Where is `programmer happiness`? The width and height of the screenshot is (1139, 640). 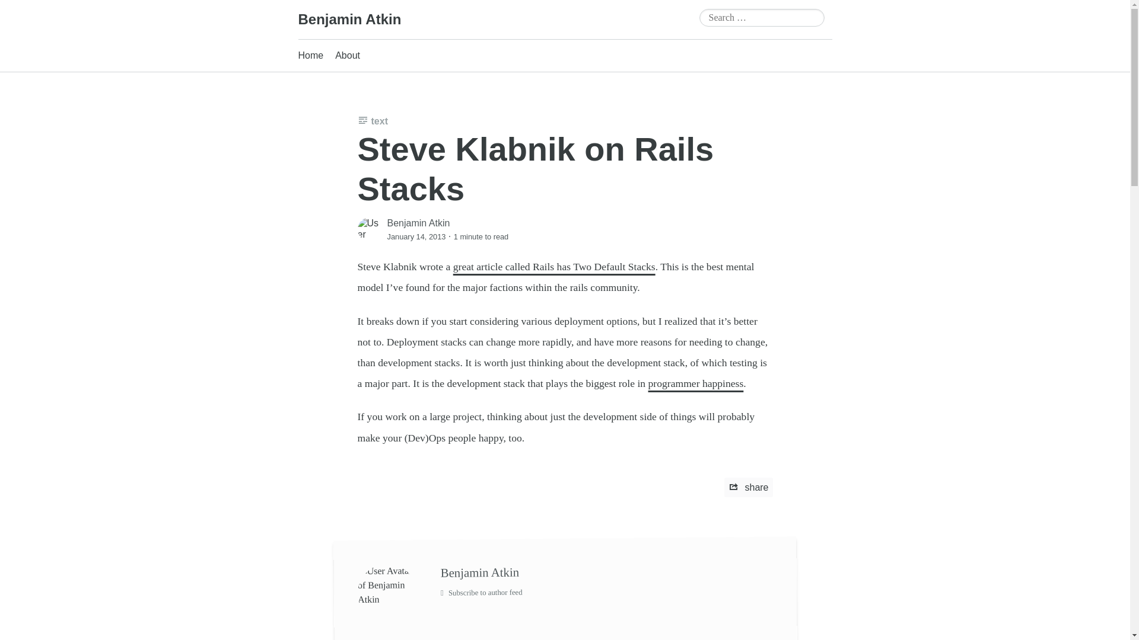 programmer happiness is located at coordinates (695, 383).